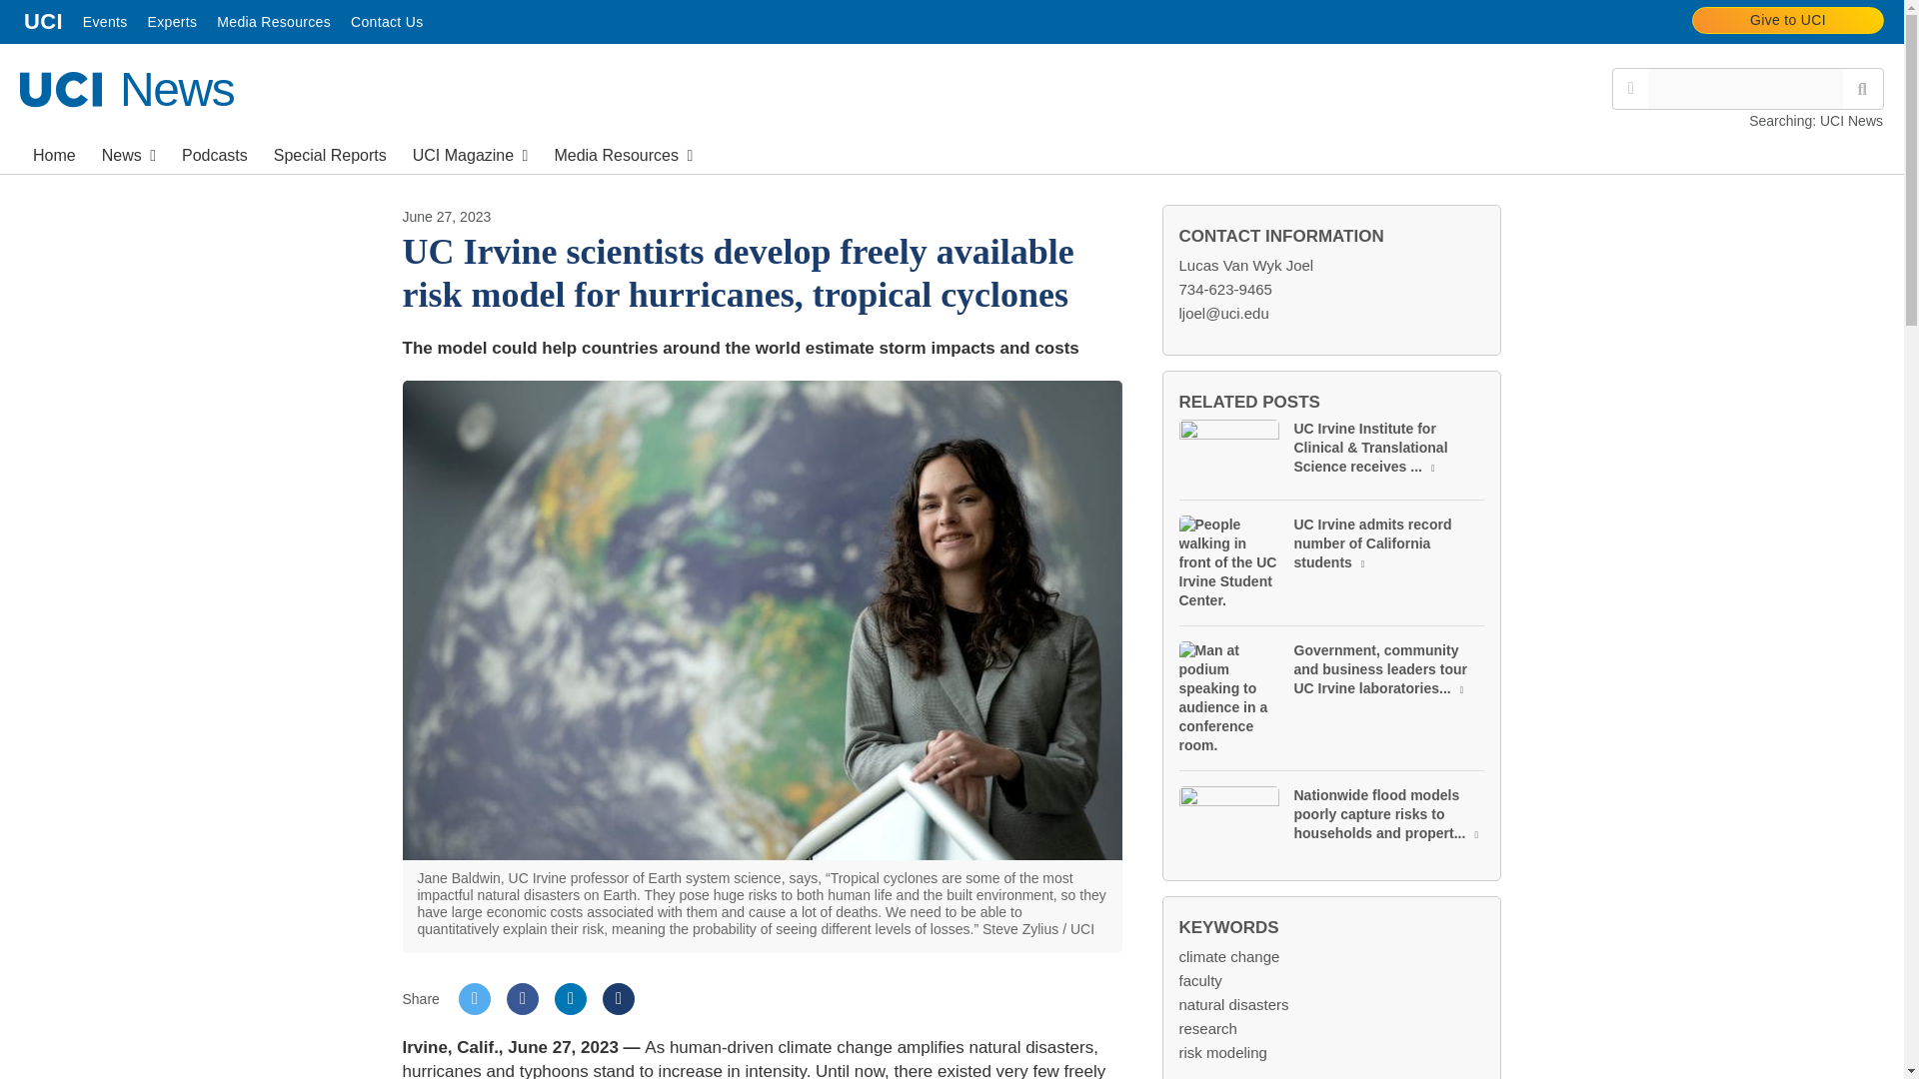  What do you see at coordinates (128, 153) in the screenshot?
I see `Podcasts` at bounding box center [128, 153].